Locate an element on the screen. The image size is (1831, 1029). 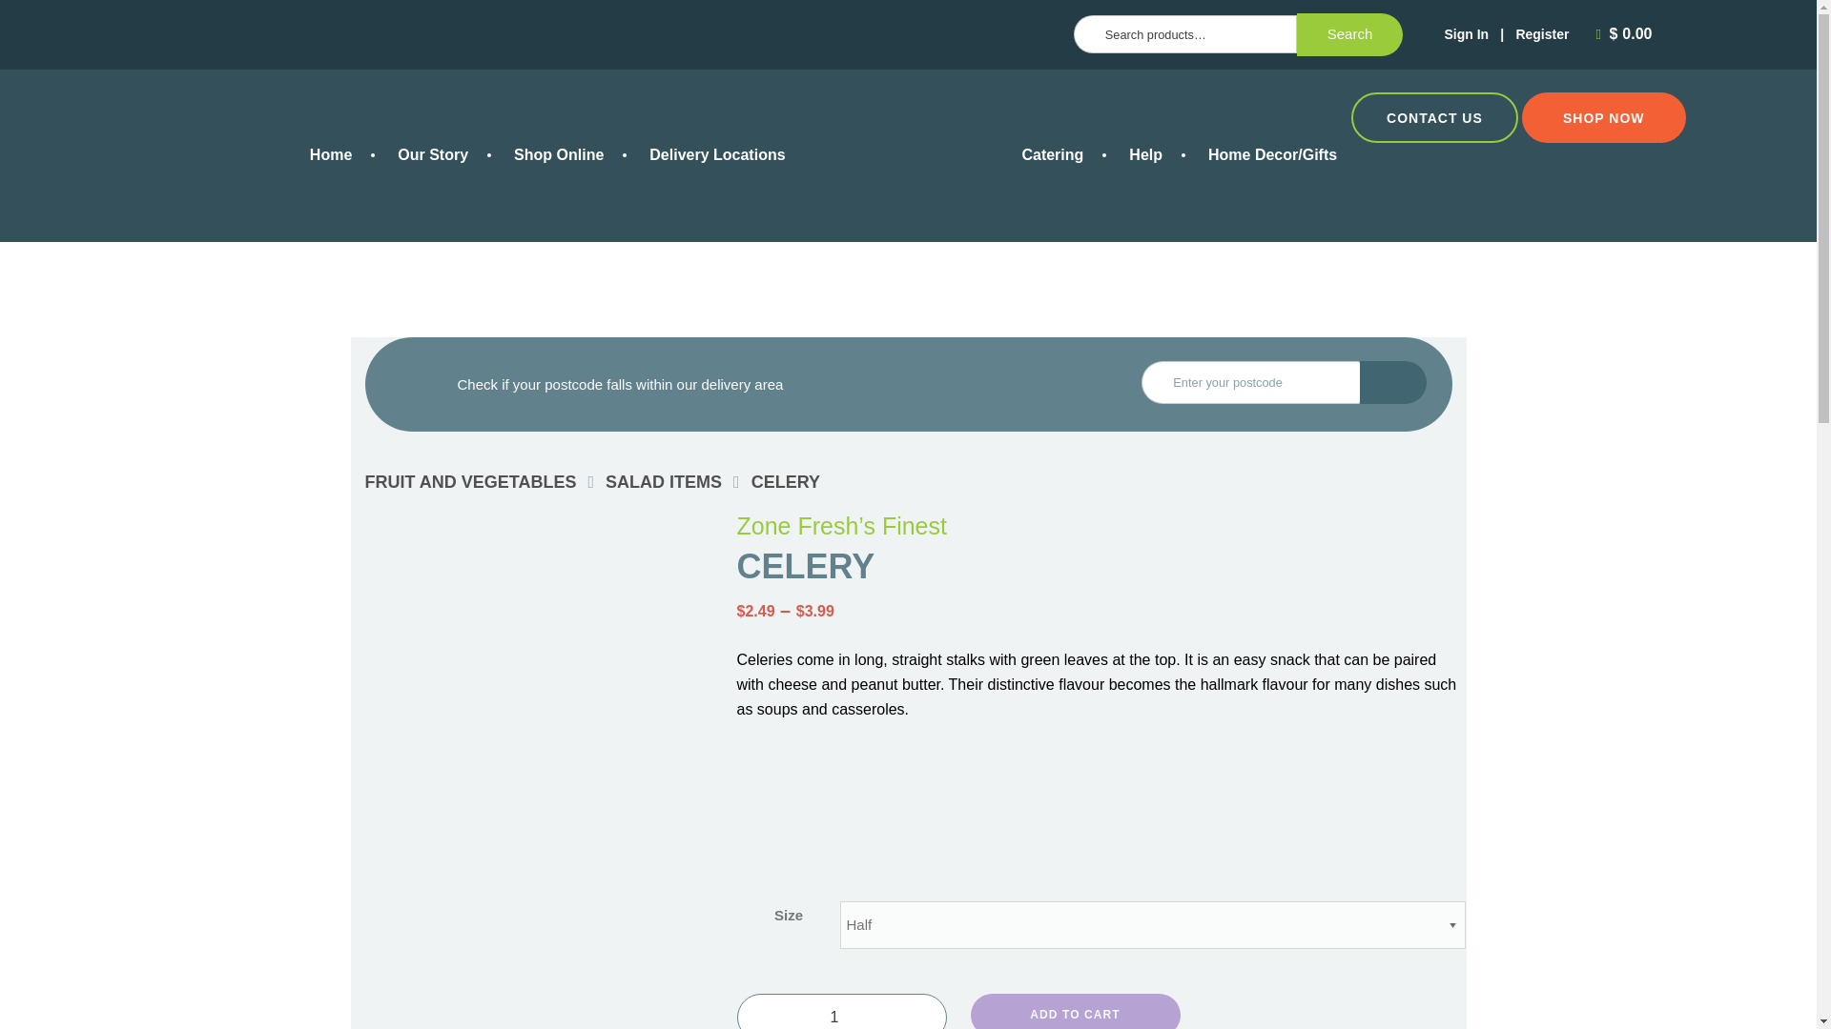
FRUIT AND VEGETABLES is located at coordinates (470, 482).